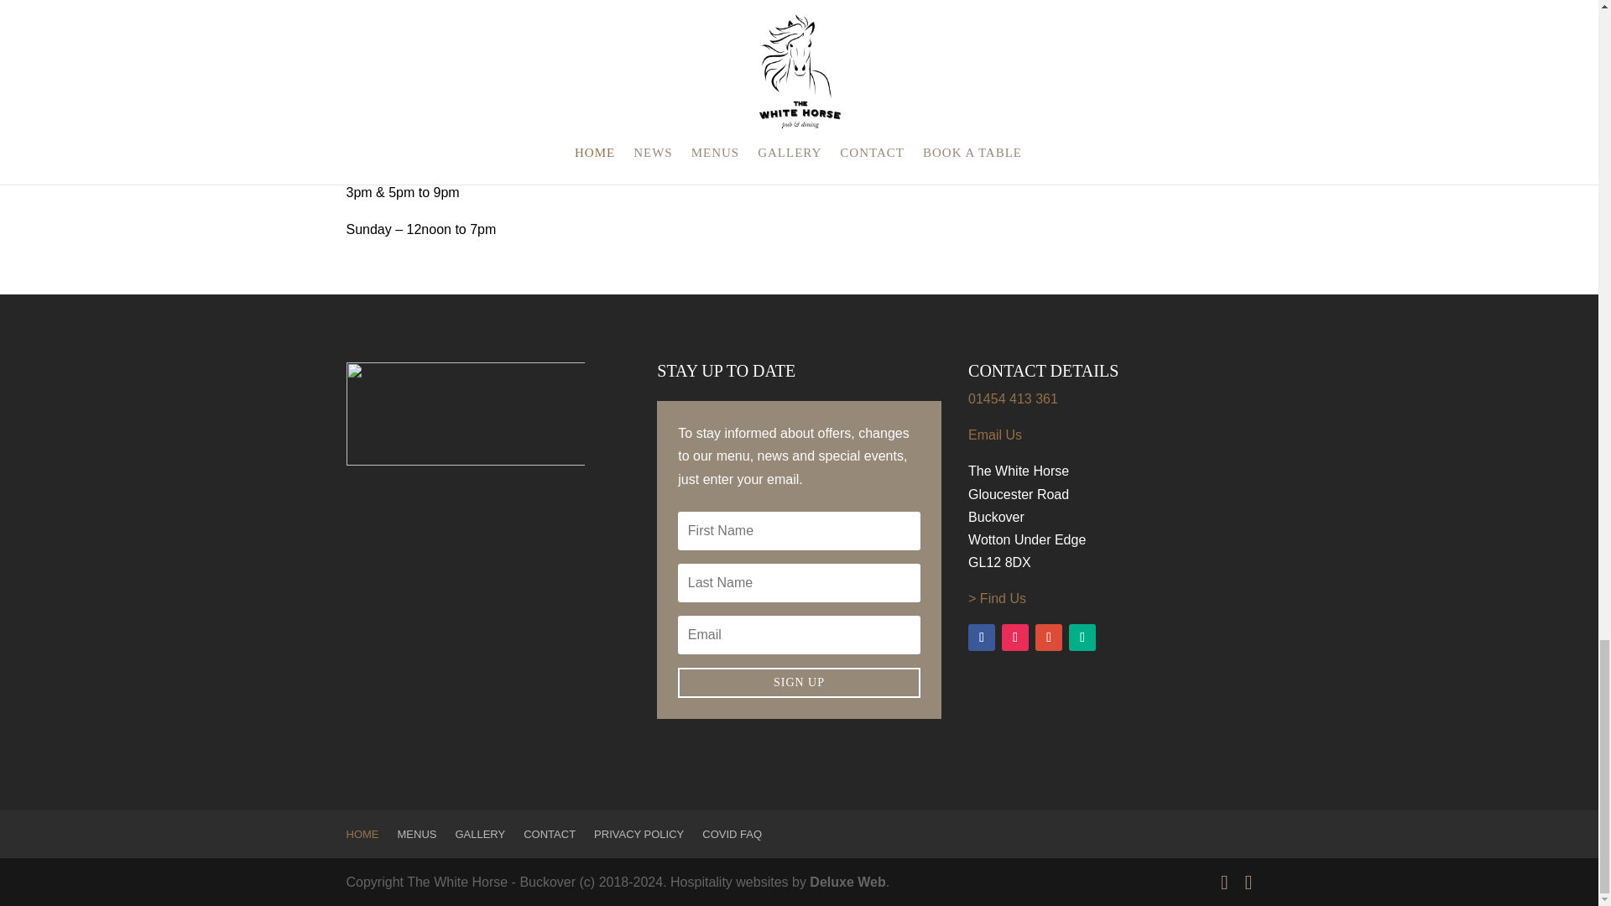 This screenshot has height=906, width=1611. What do you see at coordinates (393, 143) in the screenshot?
I see `FOOD TIMES:` at bounding box center [393, 143].